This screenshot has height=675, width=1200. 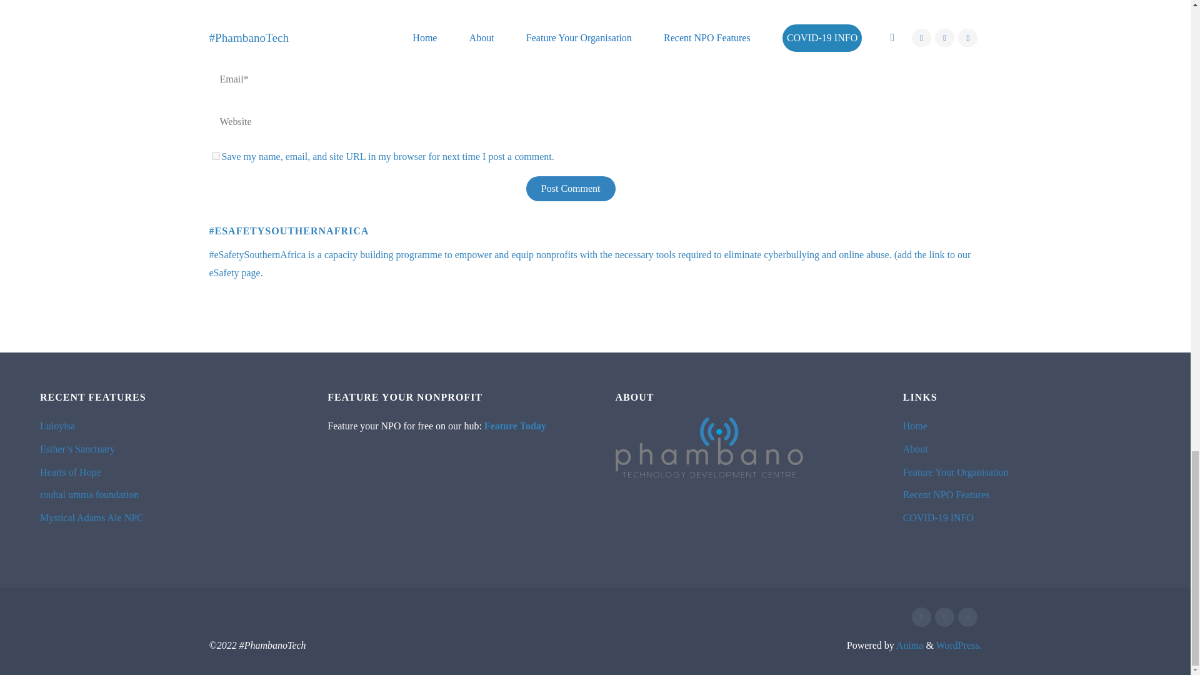 What do you see at coordinates (909, 645) in the screenshot?
I see `Anima WordPress Theme by Cryout Creations` at bounding box center [909, 645].